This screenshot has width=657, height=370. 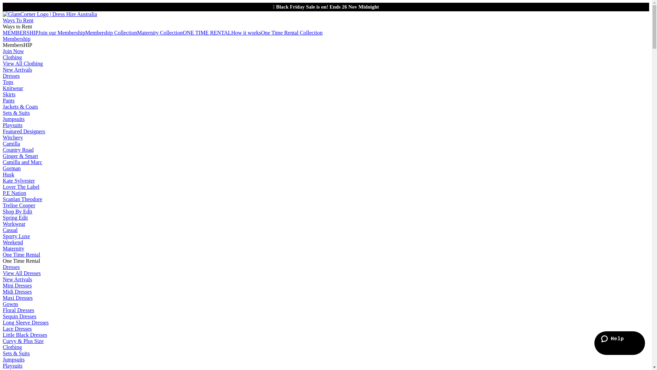 What do you see at coordinates (16, 354) in the screenshot?
I see `Sets & Suits` at bounding box center [16, 354].